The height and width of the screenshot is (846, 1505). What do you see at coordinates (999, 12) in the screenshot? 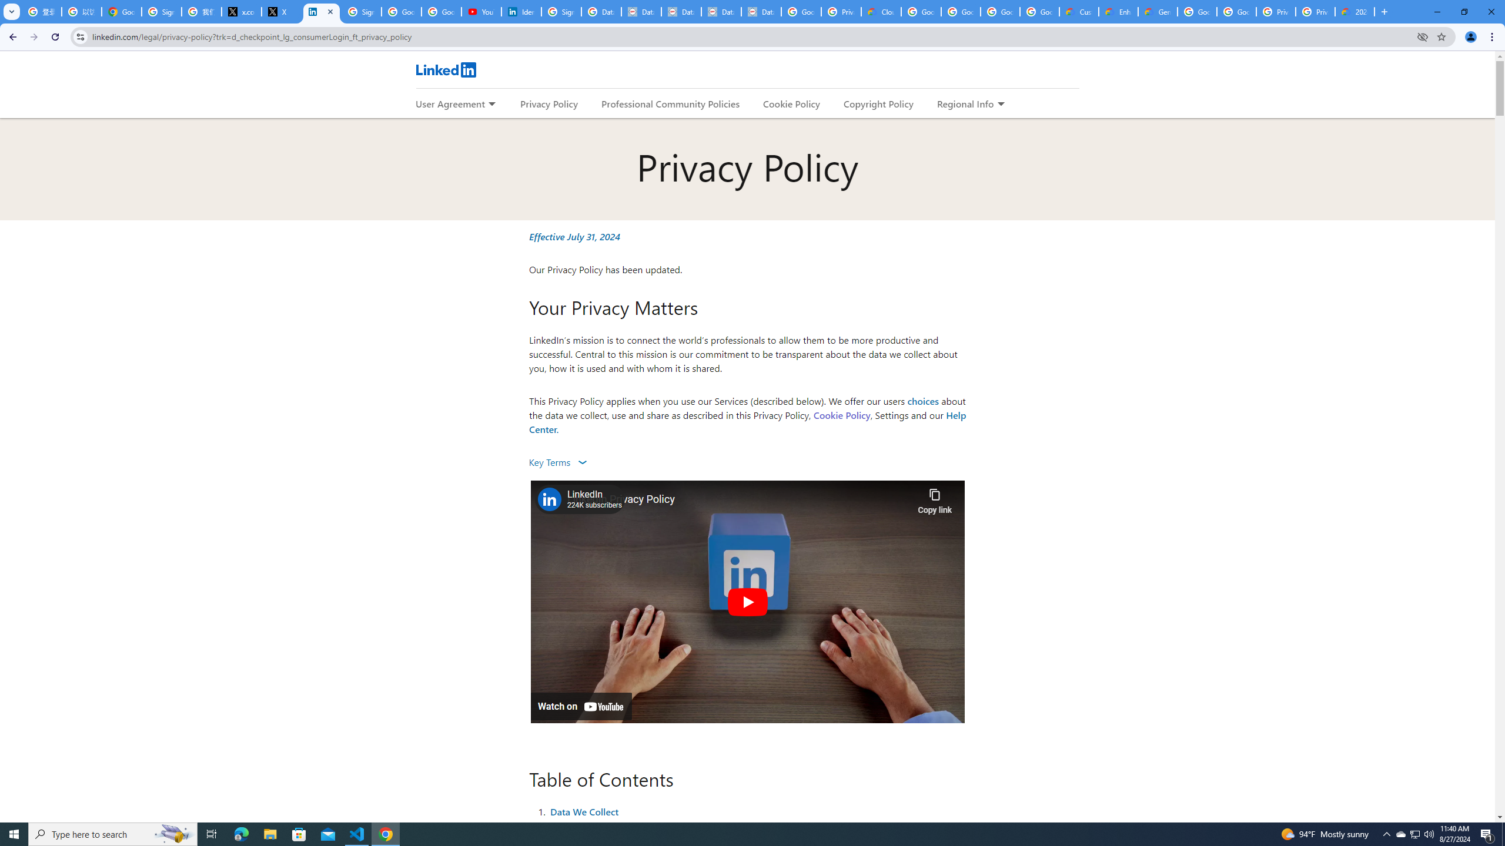
I see `Google Workspace - Specific Terms` at bounding box center [999, 12].